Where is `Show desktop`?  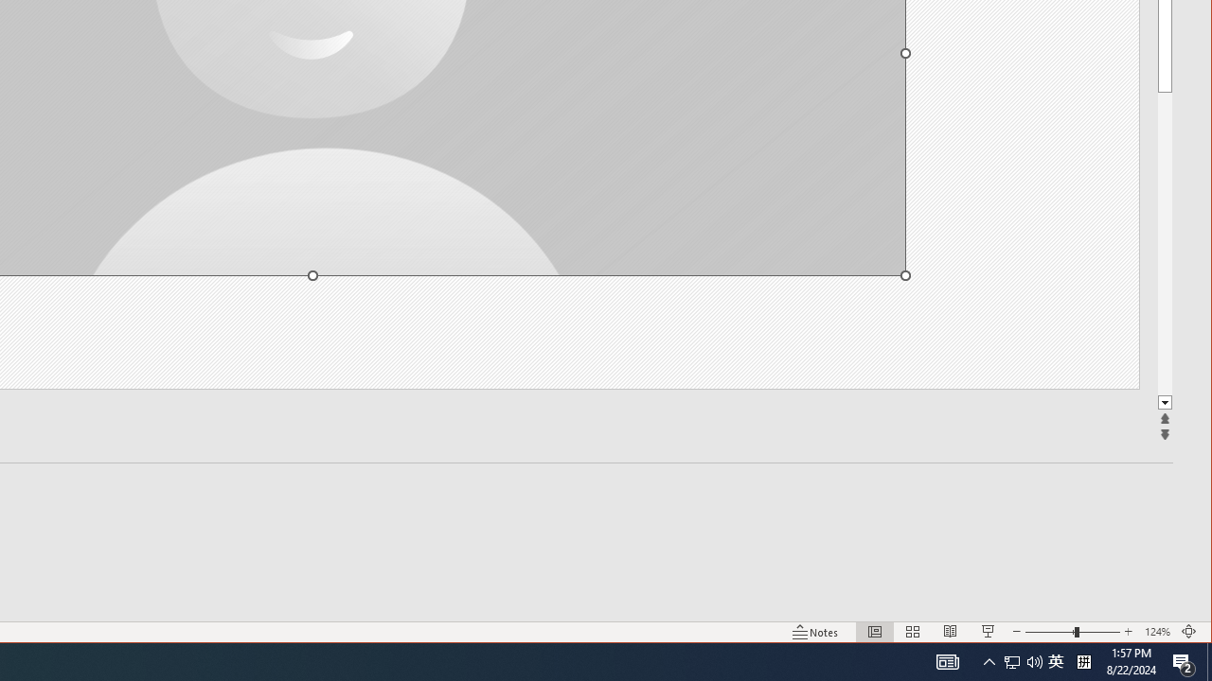
Show desktop is located at coordinates (1209, 662).